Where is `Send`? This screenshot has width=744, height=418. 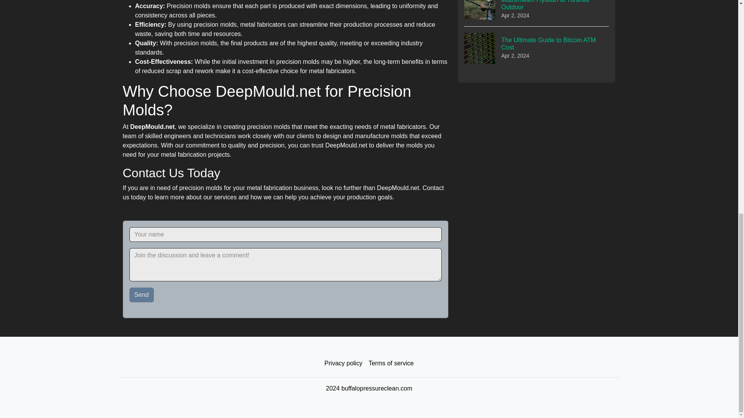 Send is located at coordinates (391, 363).